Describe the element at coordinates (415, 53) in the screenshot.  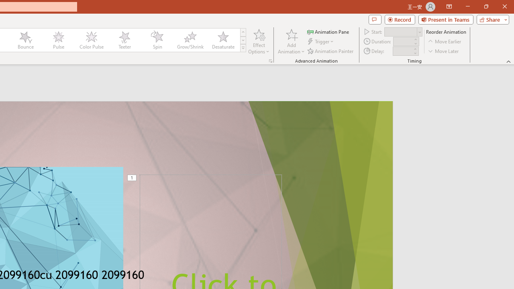
I see `Less` at that location.